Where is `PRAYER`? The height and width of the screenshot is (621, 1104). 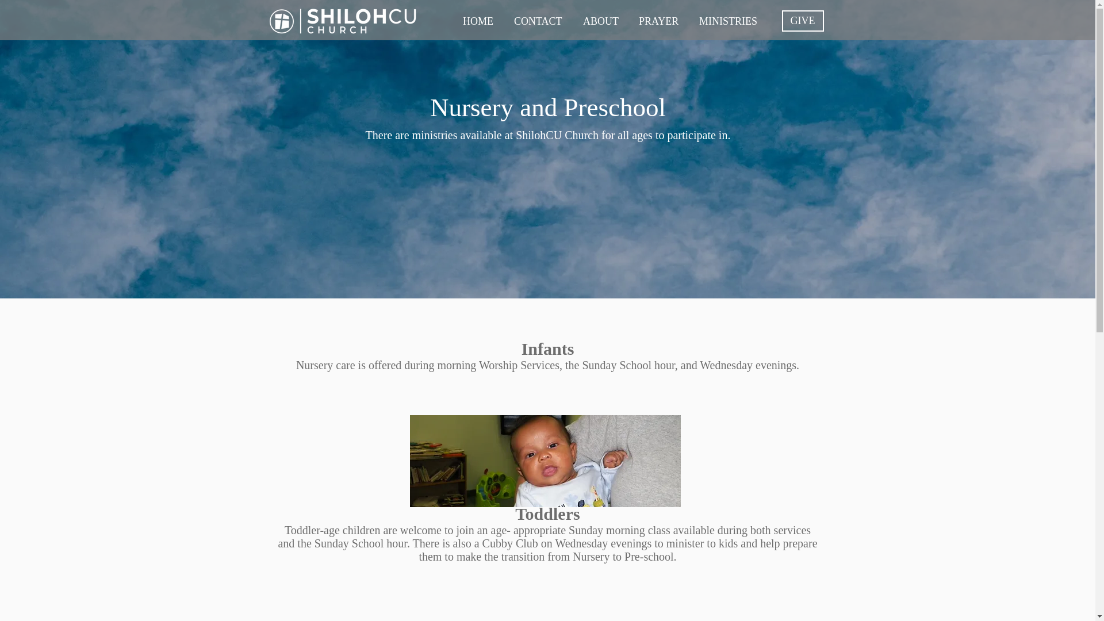
PRAYER is located at coordinates (660, 22).